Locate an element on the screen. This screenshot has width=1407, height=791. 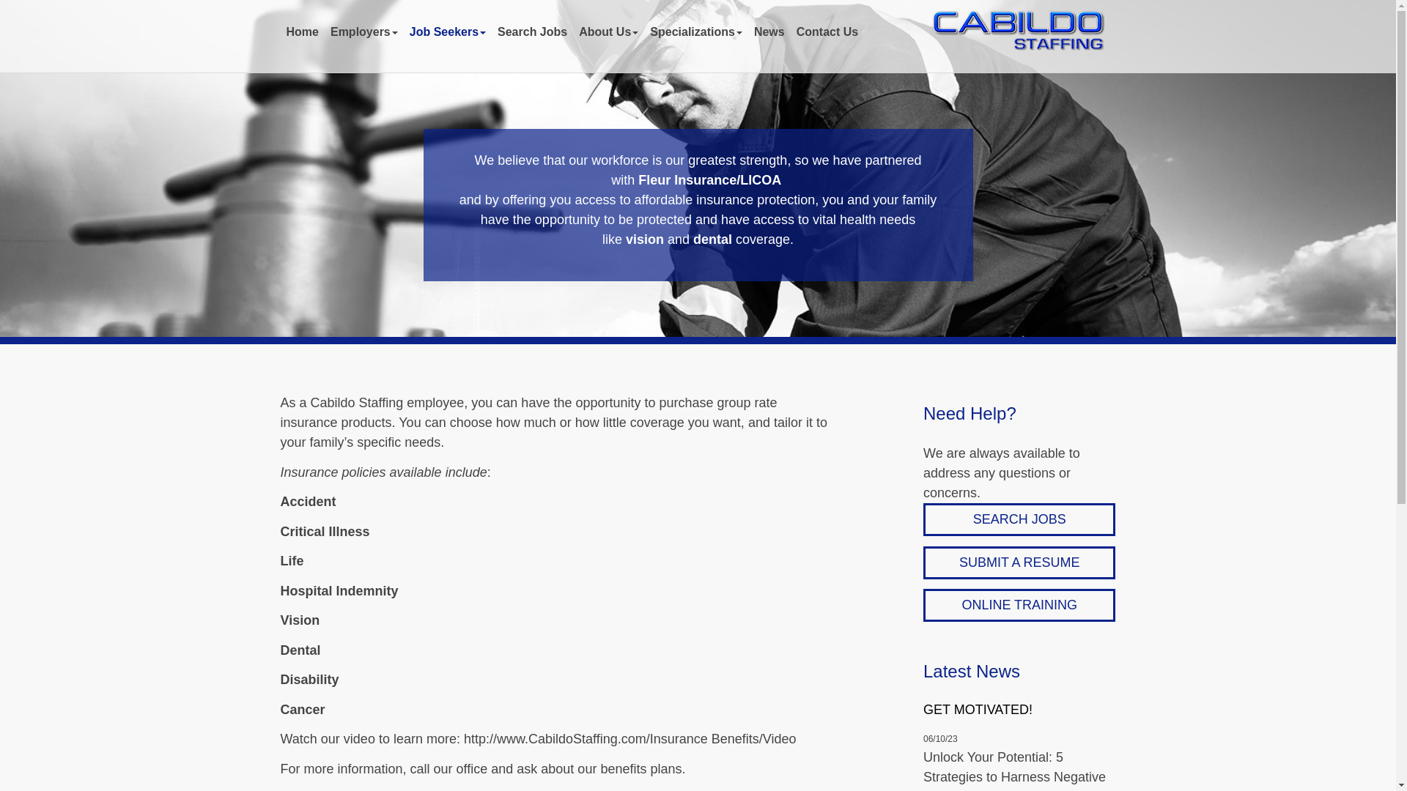
ONLINE TRAINING is located at coordinates (1019, 605).